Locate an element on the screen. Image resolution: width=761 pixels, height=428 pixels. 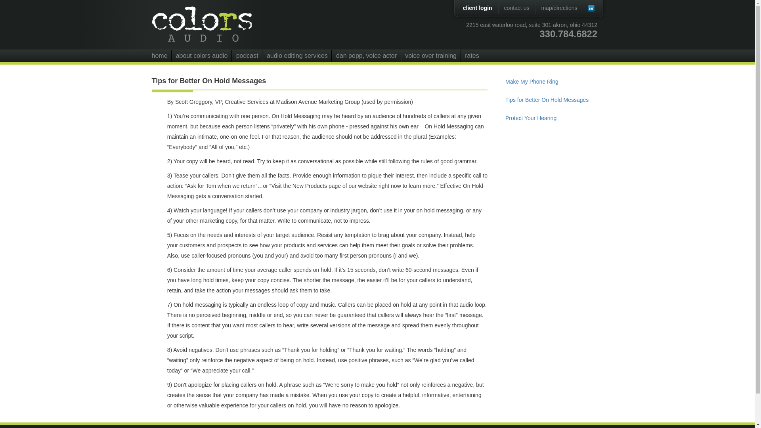
Protect Your Hearing is located at coordinates (551, 118).